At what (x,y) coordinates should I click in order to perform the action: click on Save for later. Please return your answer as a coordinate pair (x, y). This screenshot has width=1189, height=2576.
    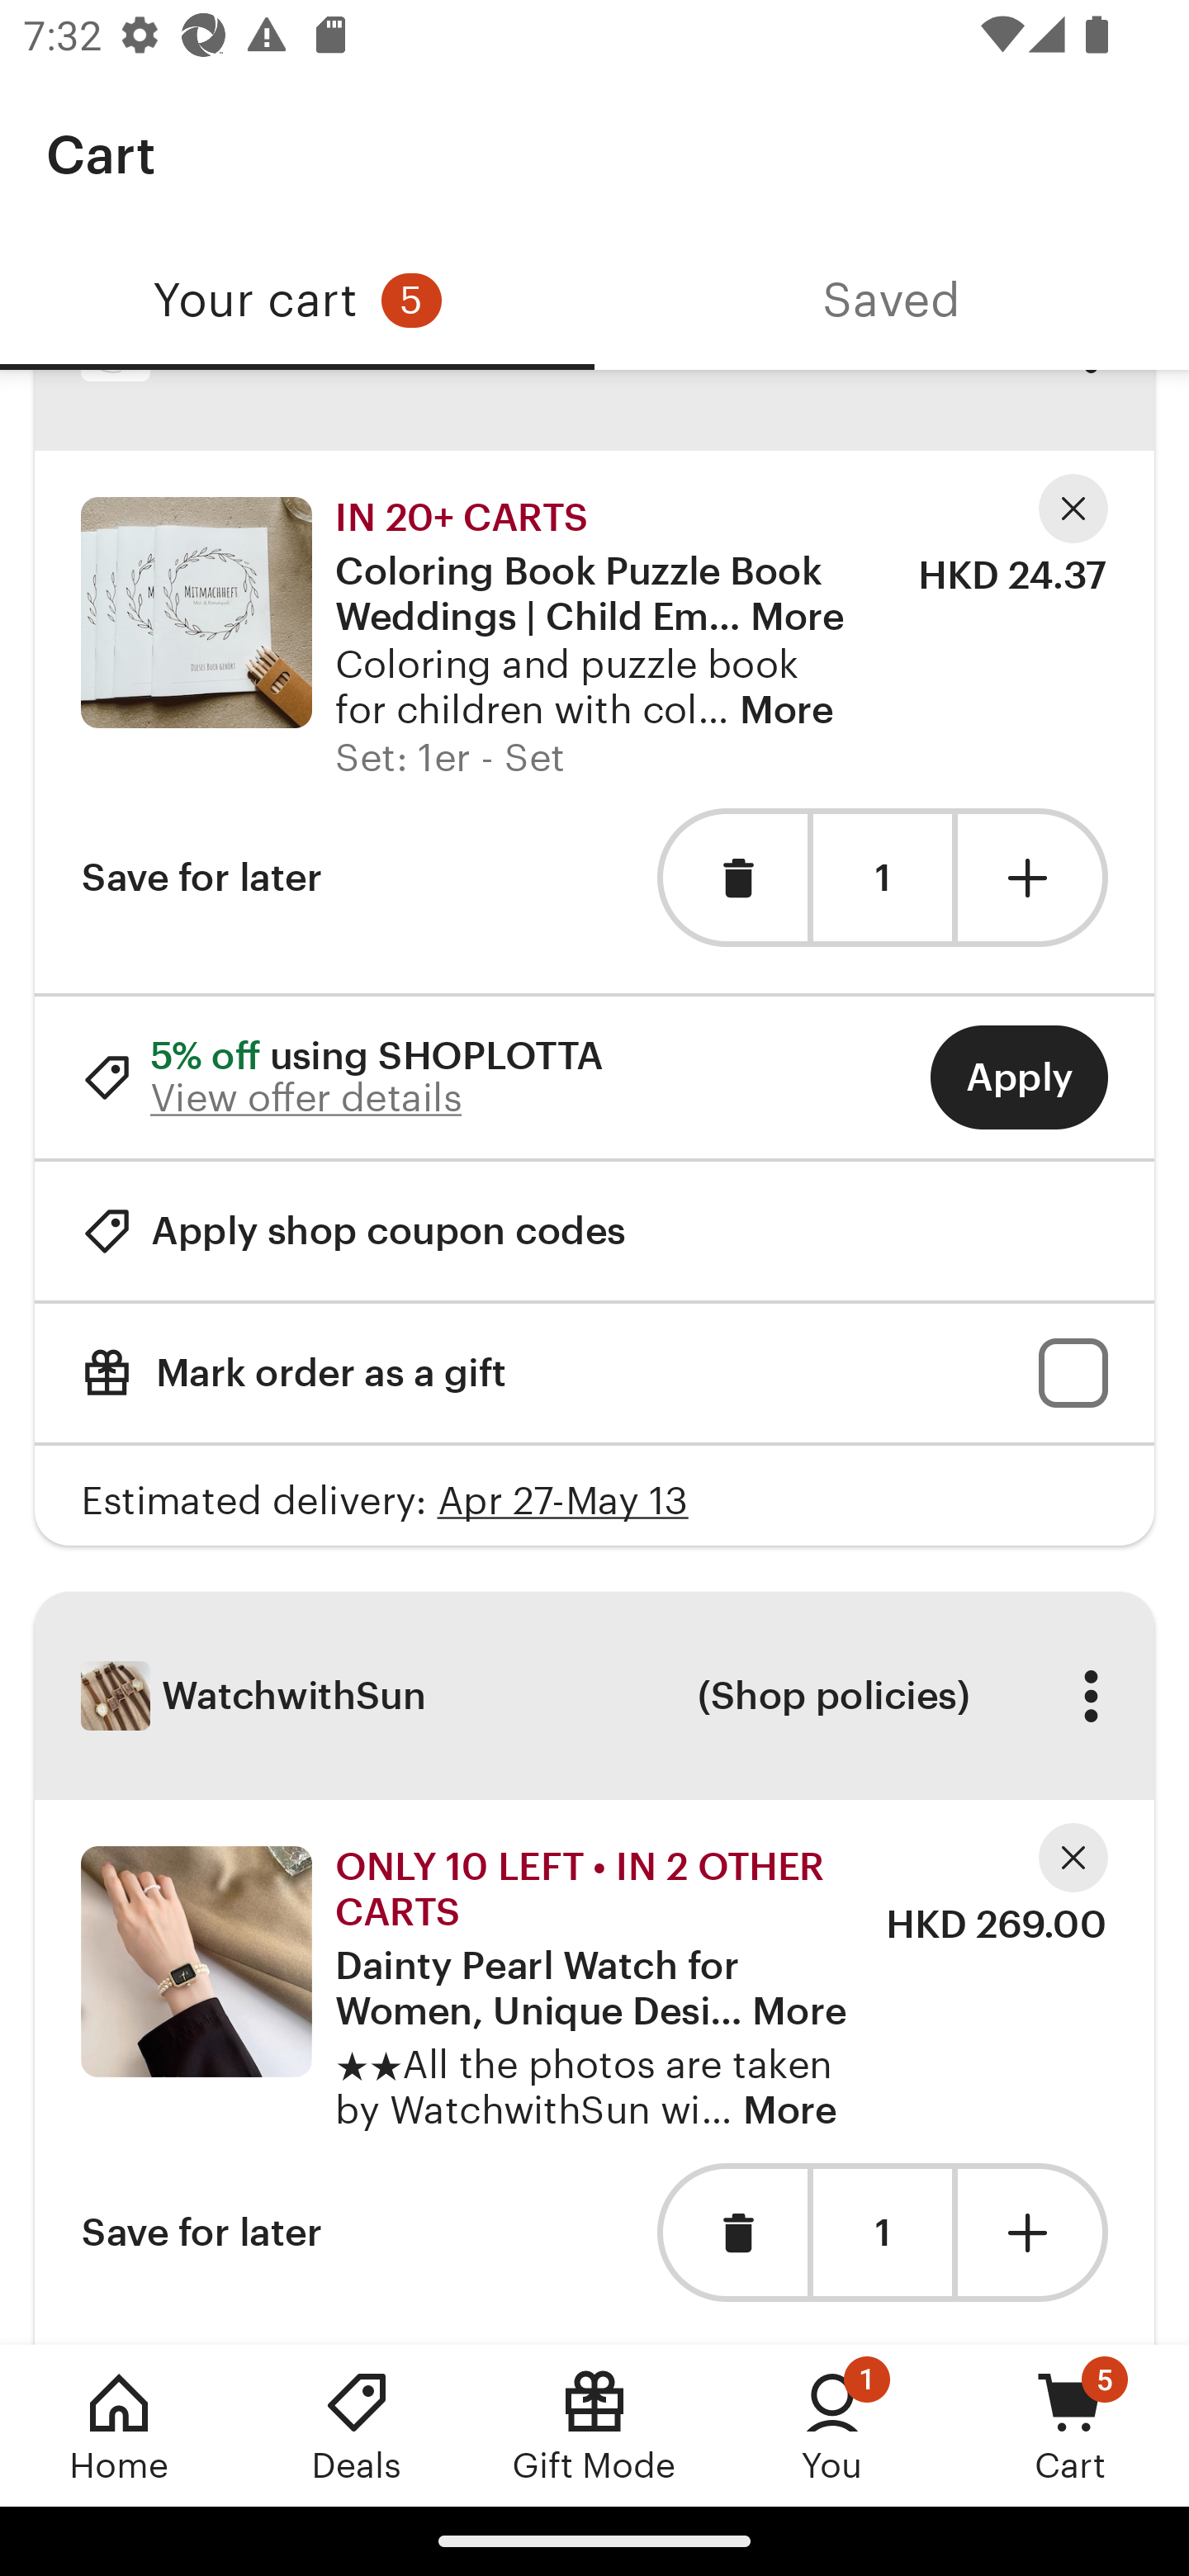
    Looking at the image, I should click on (201, 878).